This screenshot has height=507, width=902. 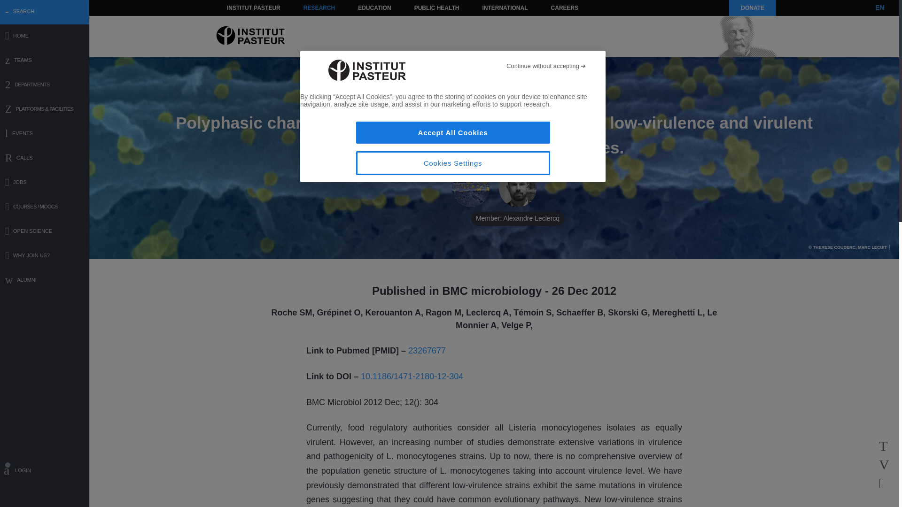 What do you see at coordinates (879, 8) in the screenshot?
I see `EN` at bounding box center [879, 8].